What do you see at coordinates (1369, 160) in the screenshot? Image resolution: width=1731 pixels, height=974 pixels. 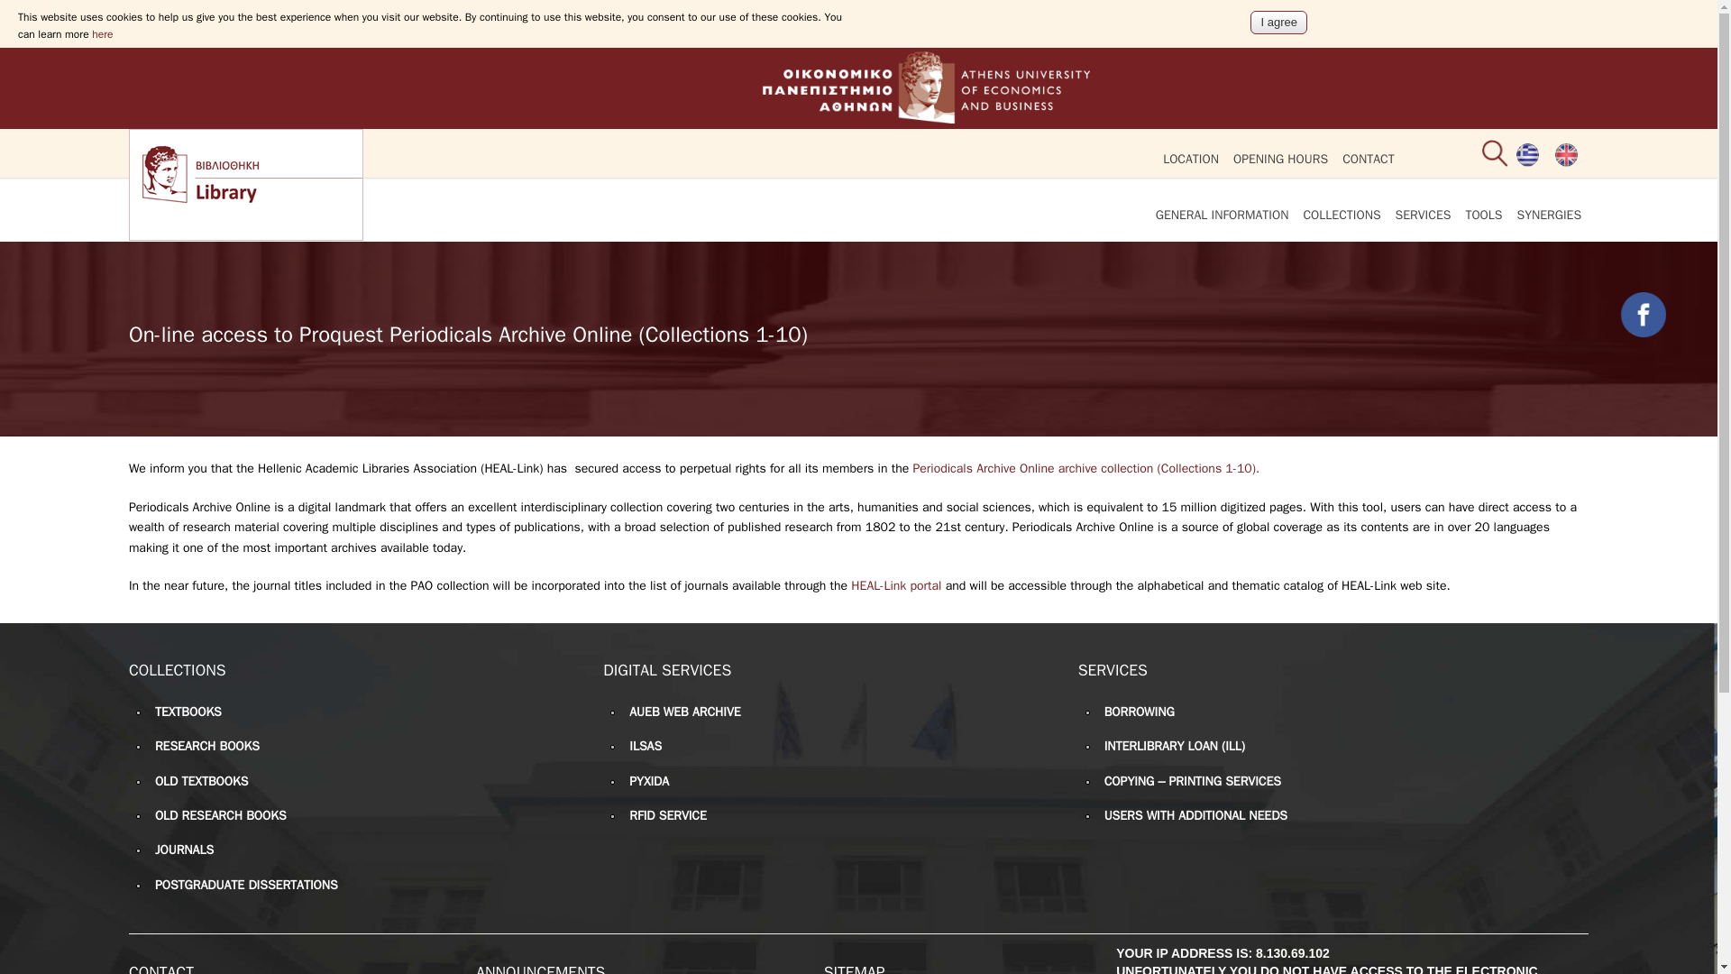 I see `CONTACT` at bounding box center [1369, 160].